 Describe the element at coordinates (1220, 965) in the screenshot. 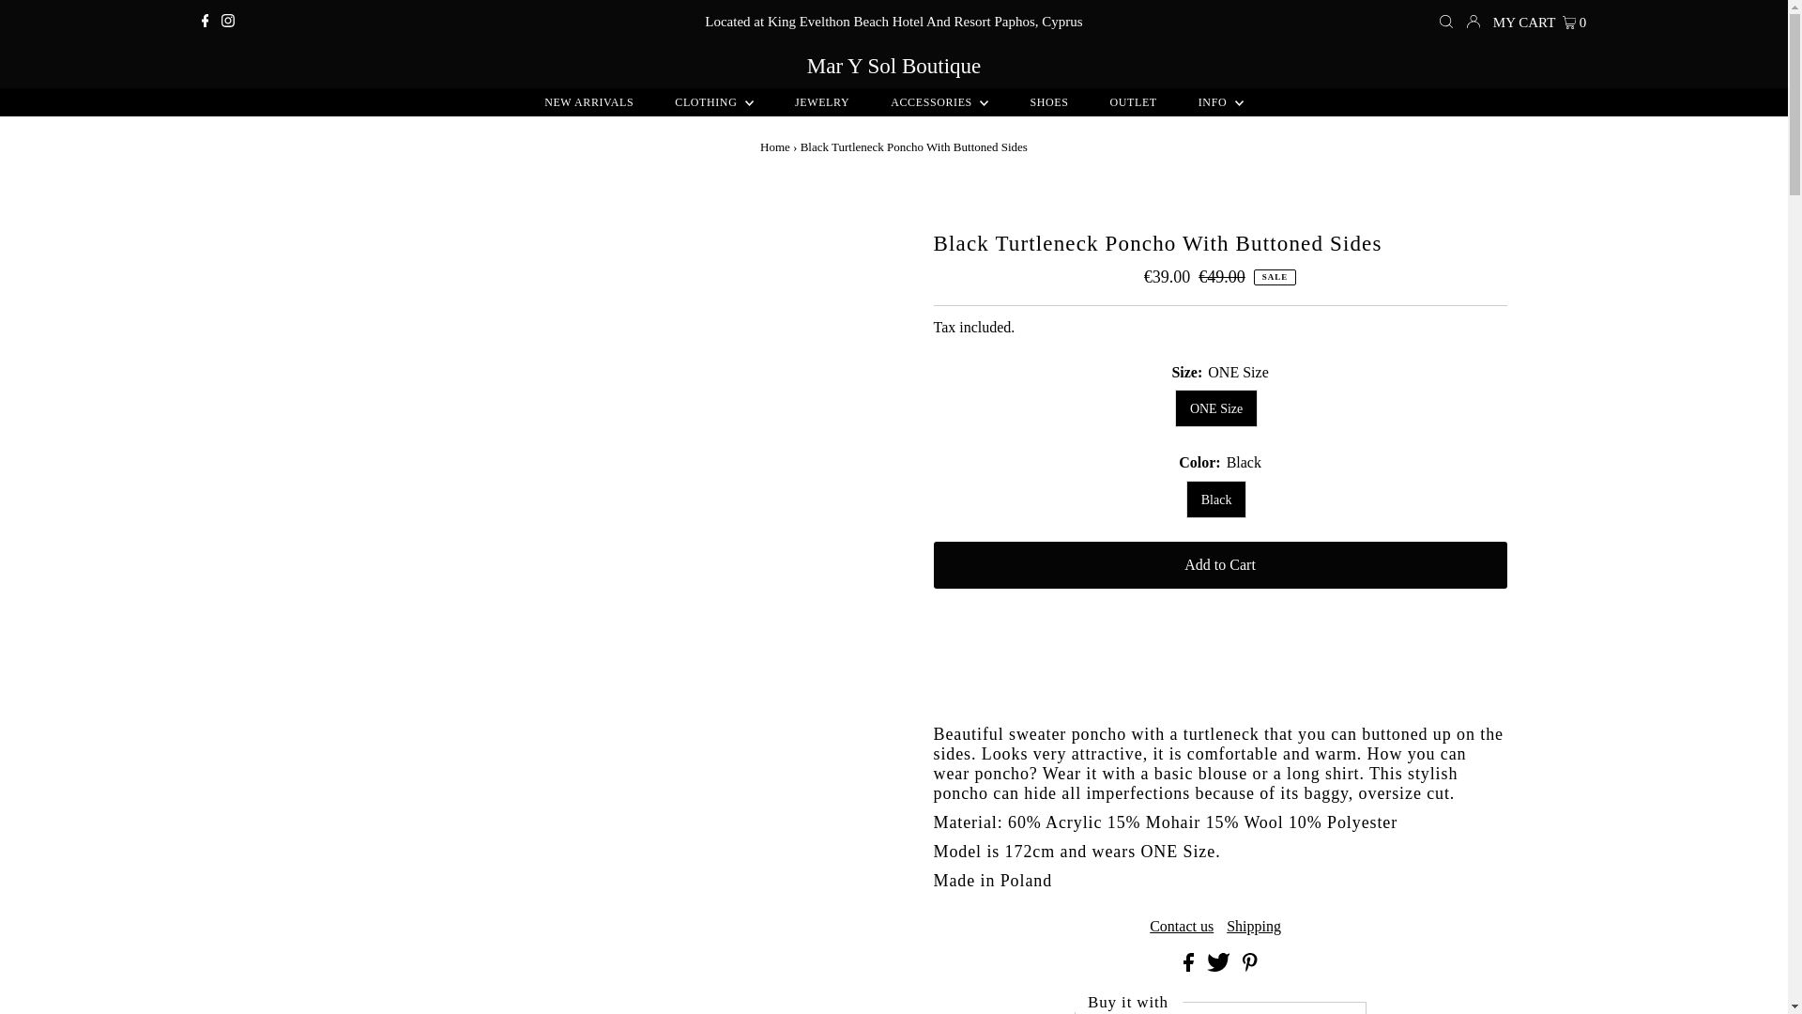

I see `Share on Twitter` at that location.